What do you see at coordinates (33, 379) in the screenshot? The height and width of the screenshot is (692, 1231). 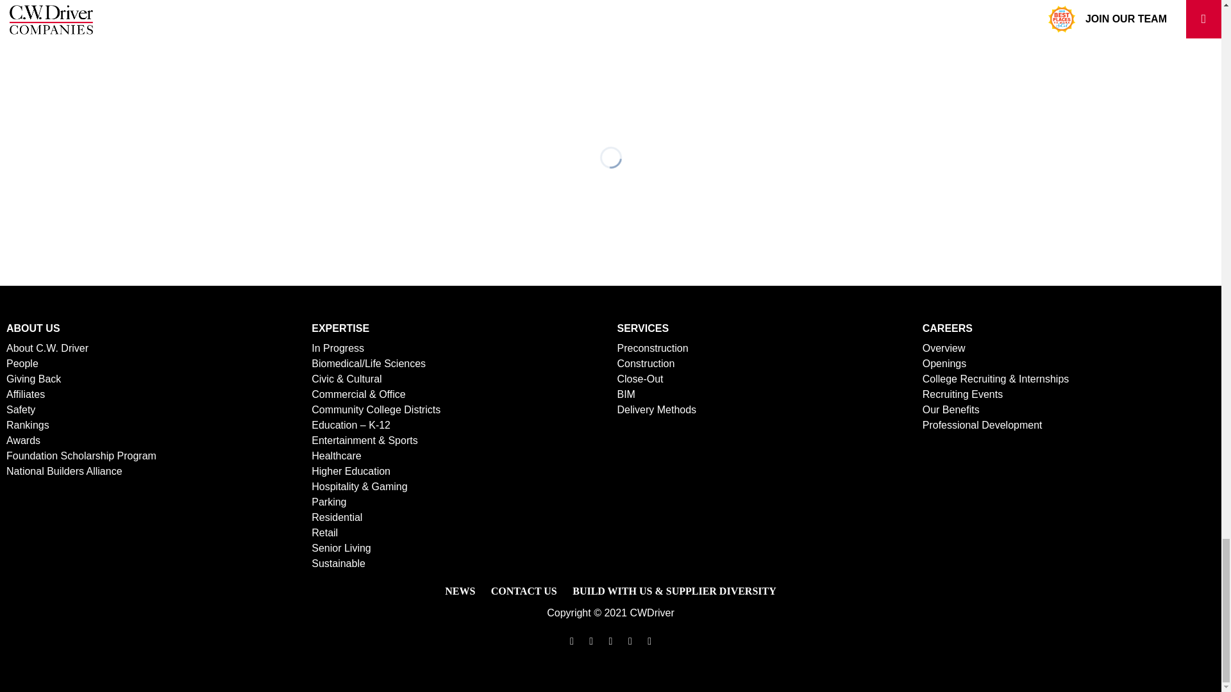 I see `Giving Back` at bounding box center [33, 379].